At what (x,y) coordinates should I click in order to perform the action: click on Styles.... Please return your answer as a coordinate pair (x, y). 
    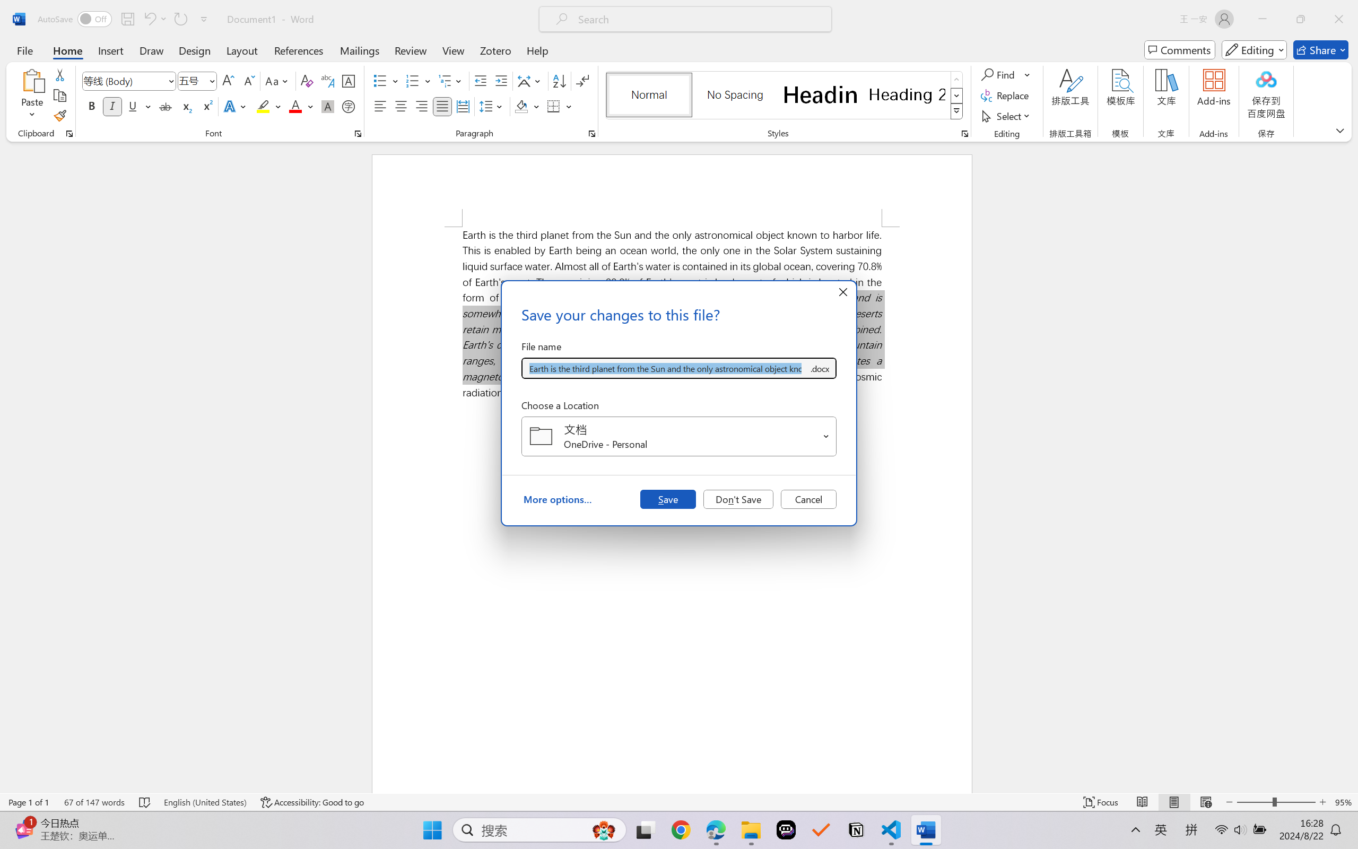
    Looking at the image, I should click on (964, 134).